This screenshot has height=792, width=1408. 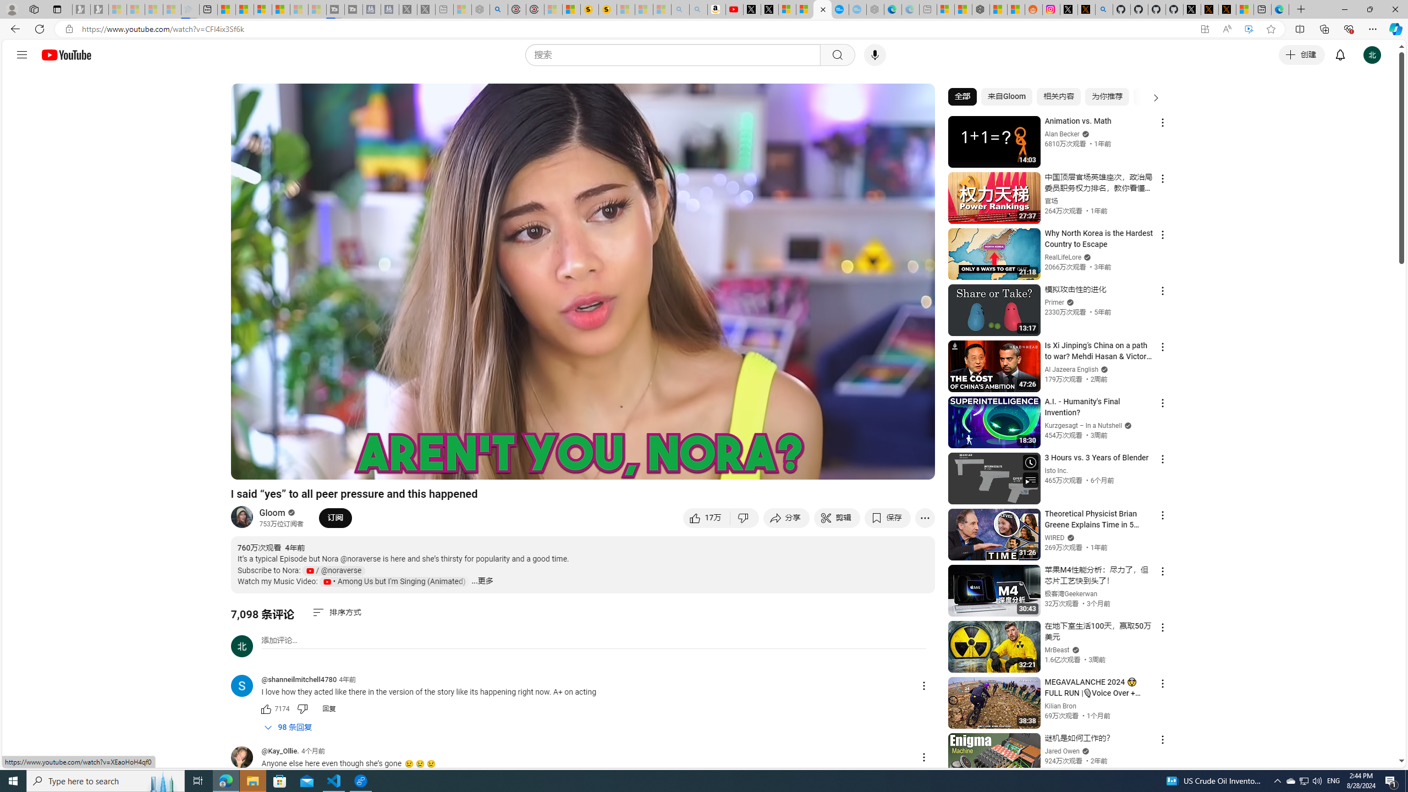 What do you see at coordinates (34, 9) in the screenshot?
I see `Workspaces` at bounding box center [34, 9].